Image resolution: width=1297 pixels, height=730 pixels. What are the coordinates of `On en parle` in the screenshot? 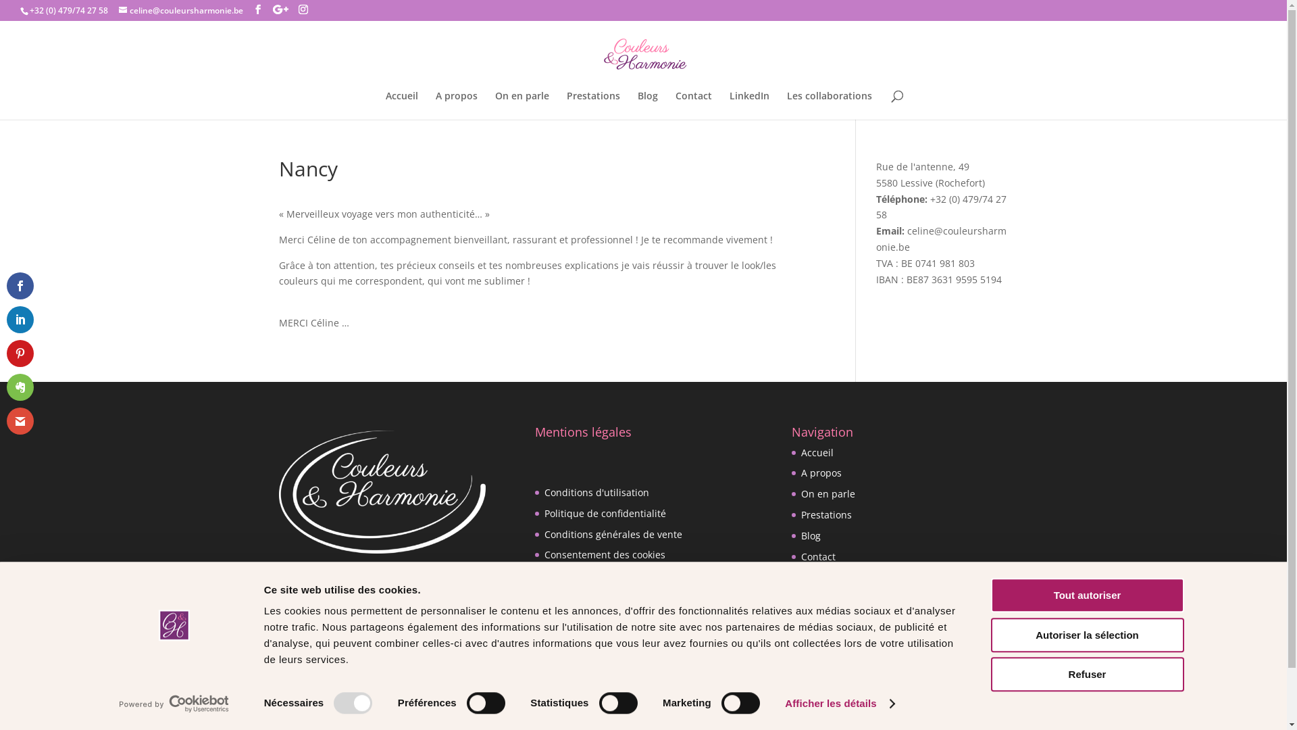 It's located at (522, 105).